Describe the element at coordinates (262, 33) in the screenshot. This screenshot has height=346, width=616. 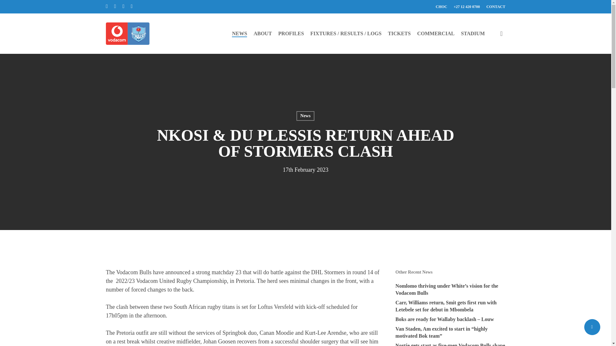
I see `ABOUT` at that location.